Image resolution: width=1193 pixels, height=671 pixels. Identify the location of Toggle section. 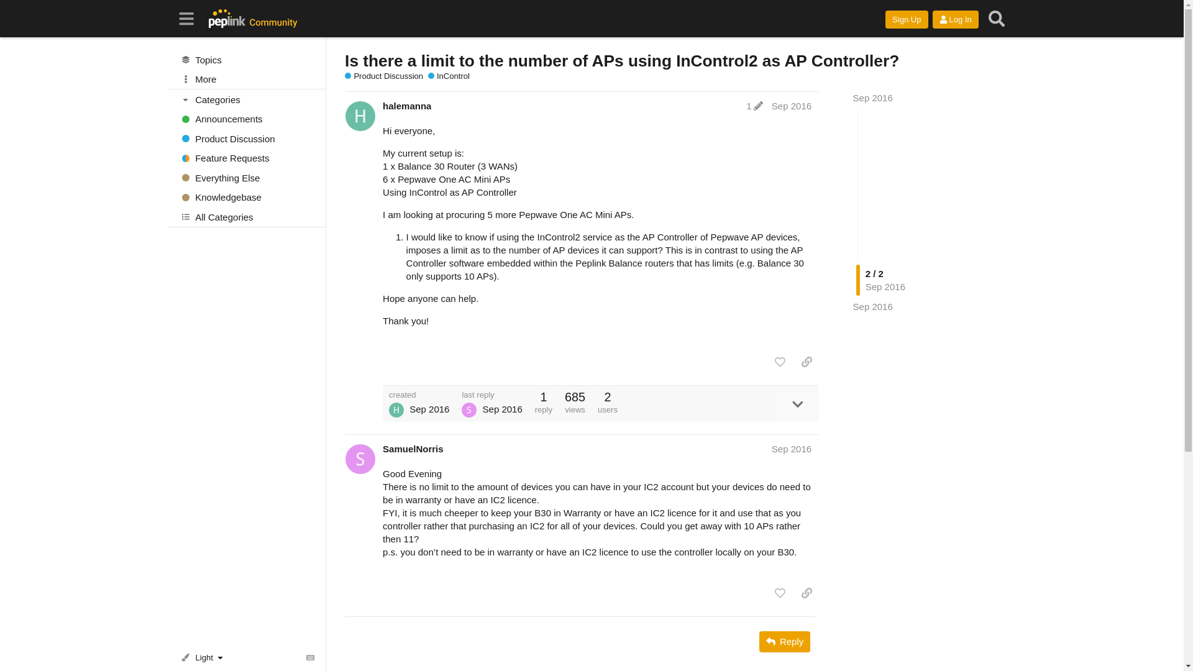
(247, 99).